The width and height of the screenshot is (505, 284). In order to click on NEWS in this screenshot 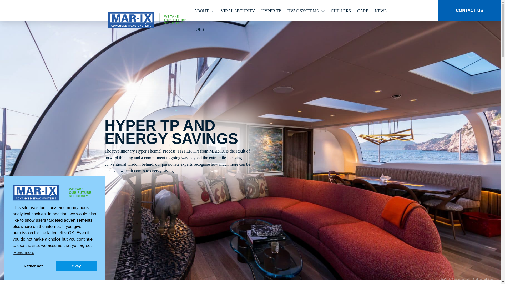, I will do `click(381, 11)`.